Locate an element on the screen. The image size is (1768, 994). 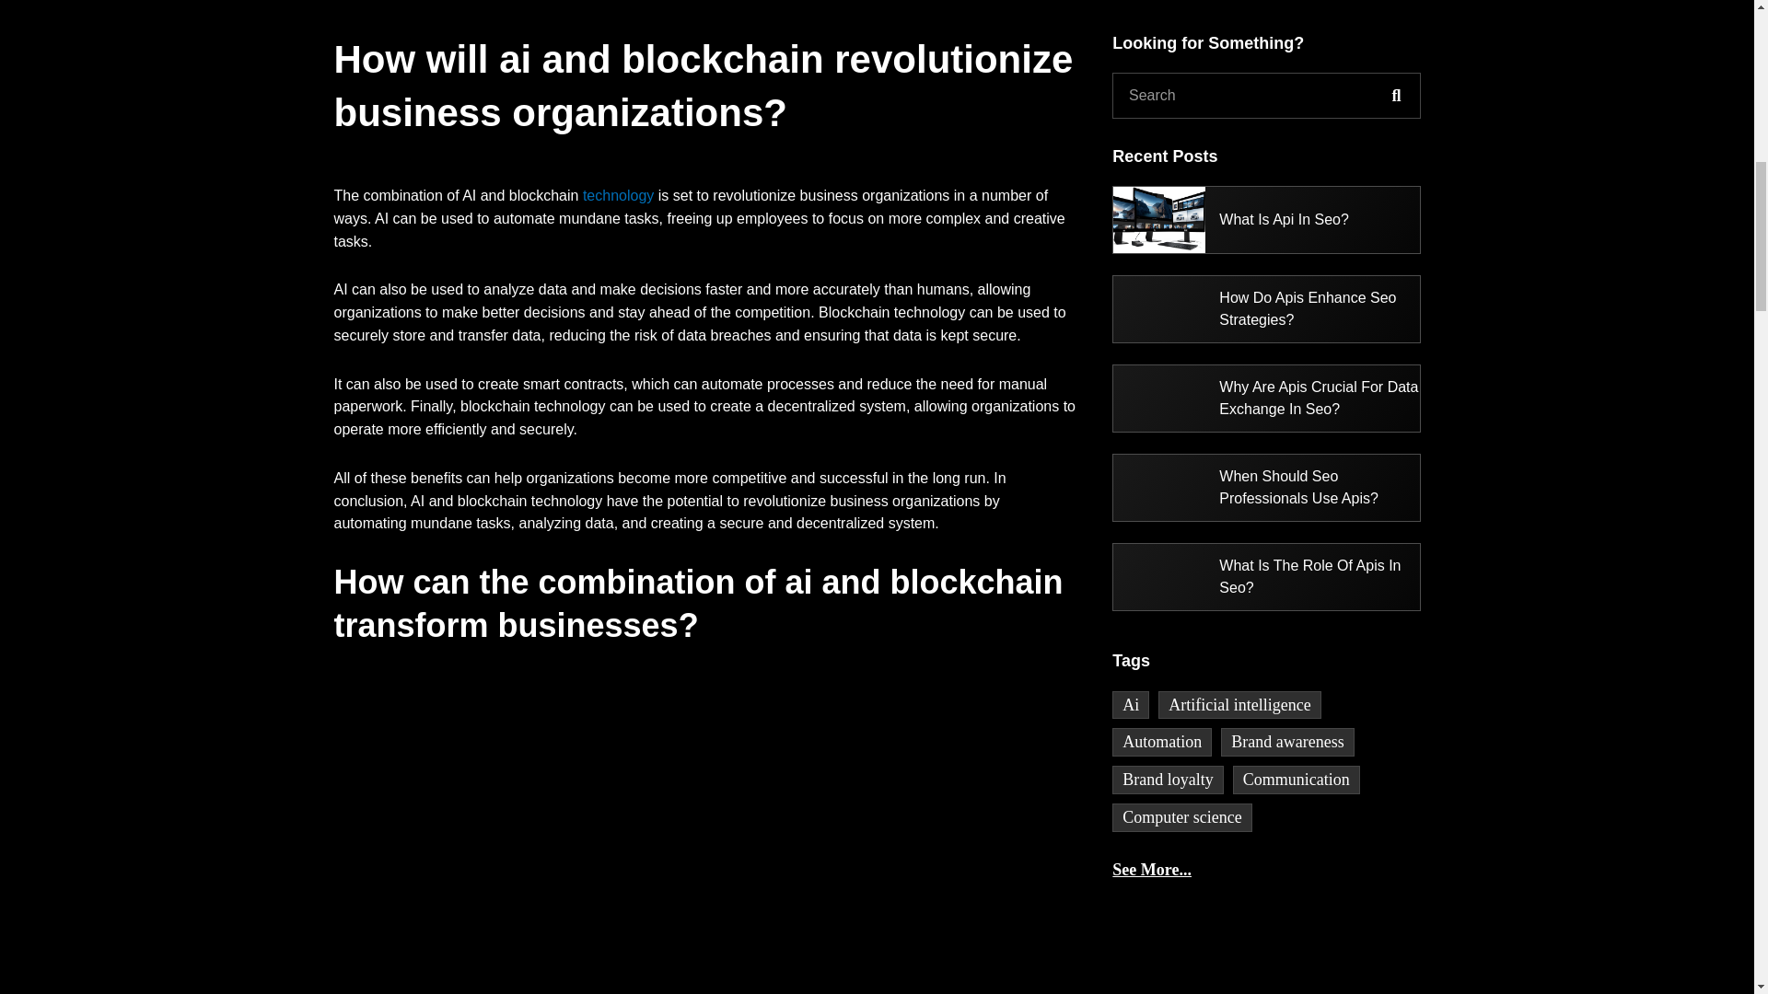
Brand loyalty is located at coordinates (1168, 779).